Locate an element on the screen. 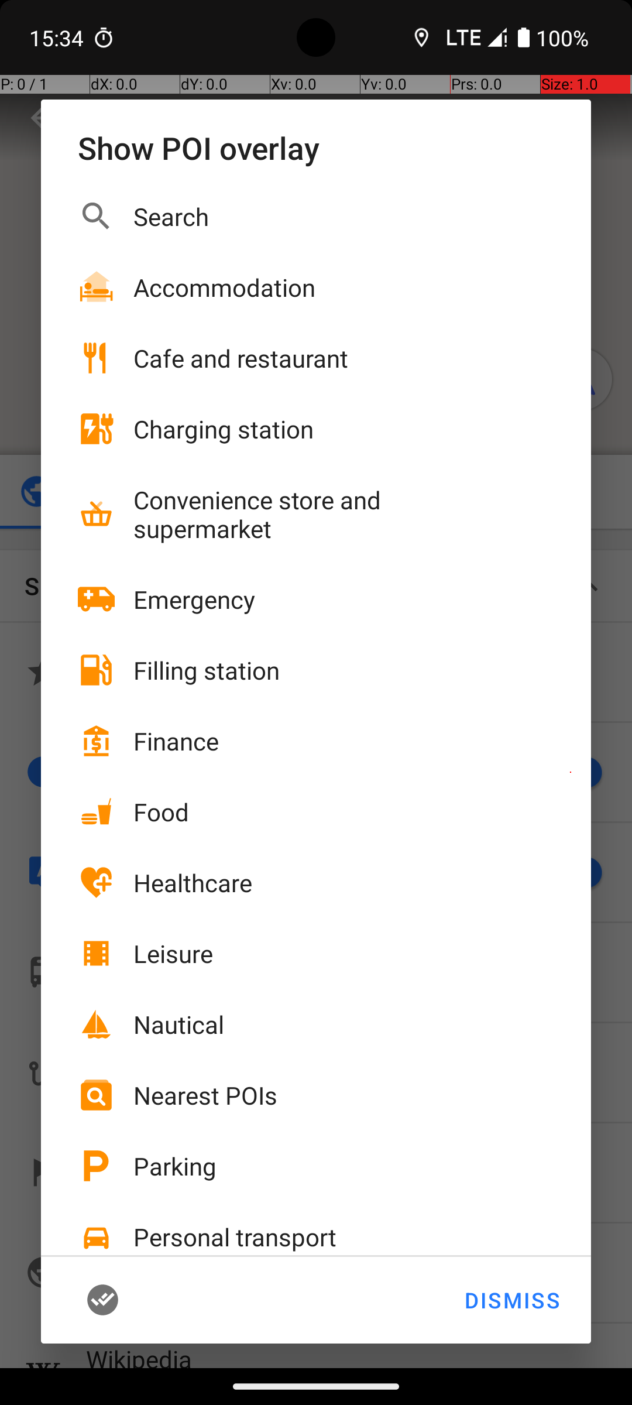 This screenshot has width=632, height=1405.   is located at coordinates (121, 1300).